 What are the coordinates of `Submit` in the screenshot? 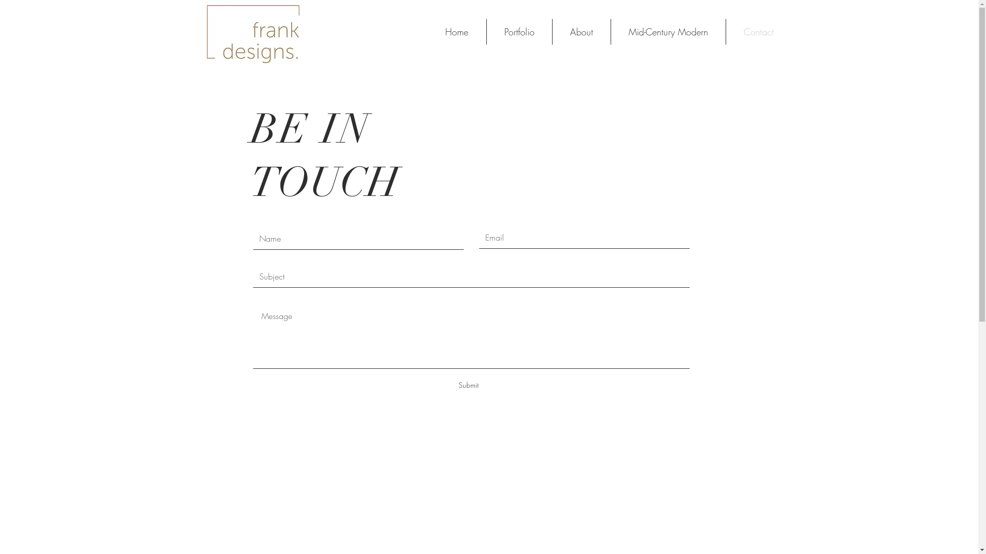 It's located at (468, 385).